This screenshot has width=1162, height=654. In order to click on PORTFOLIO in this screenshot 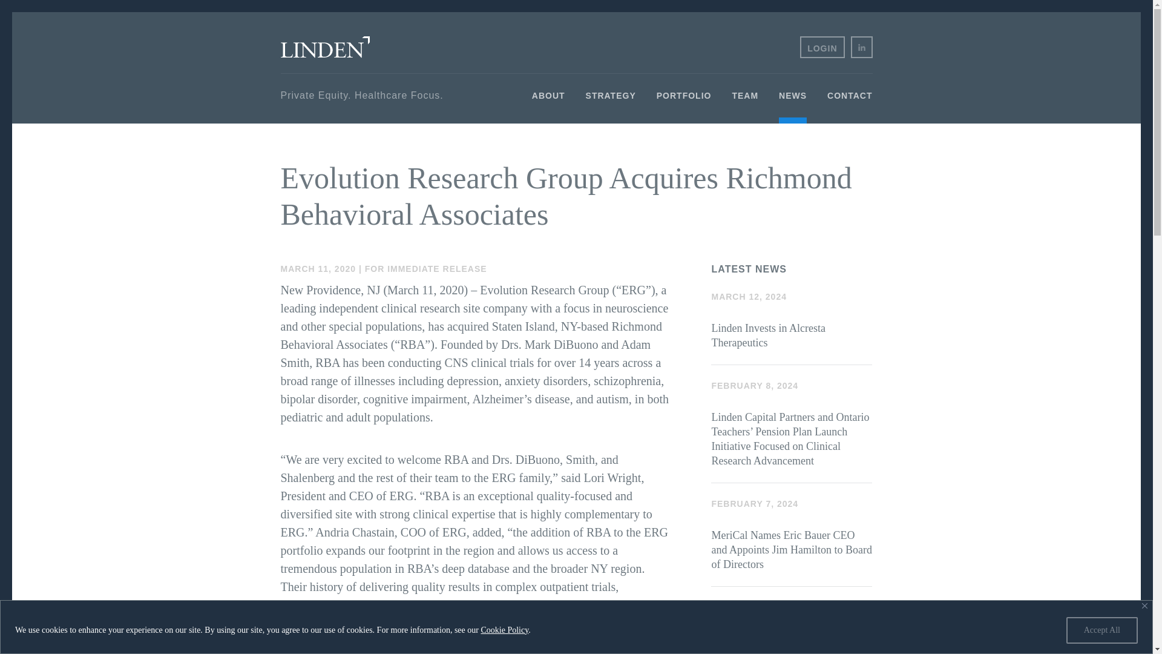, I will do `click(684, 106)`.